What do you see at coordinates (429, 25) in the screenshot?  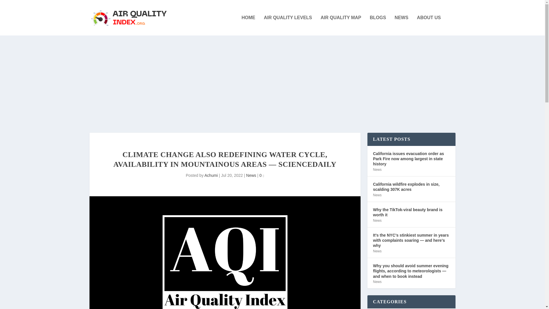 I see `ABOUT US` at bounding box center [429, 25].